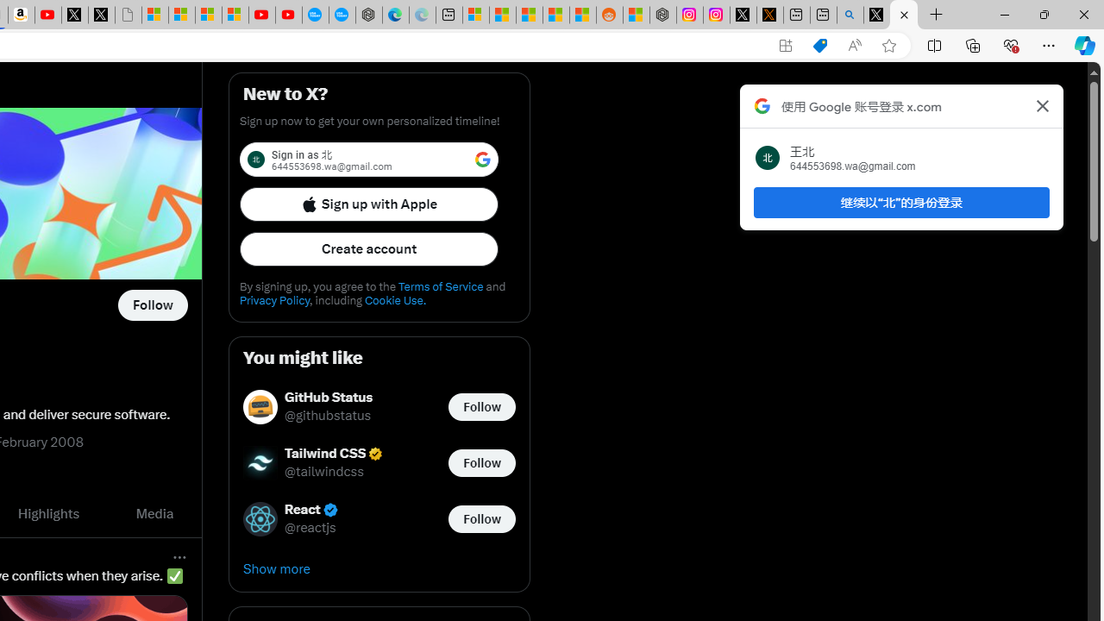 This screenshot has width=1104, height=621. Describe the element at coordinates (395, 300) in the screenshot. I see `Cookie Use.` at that location.